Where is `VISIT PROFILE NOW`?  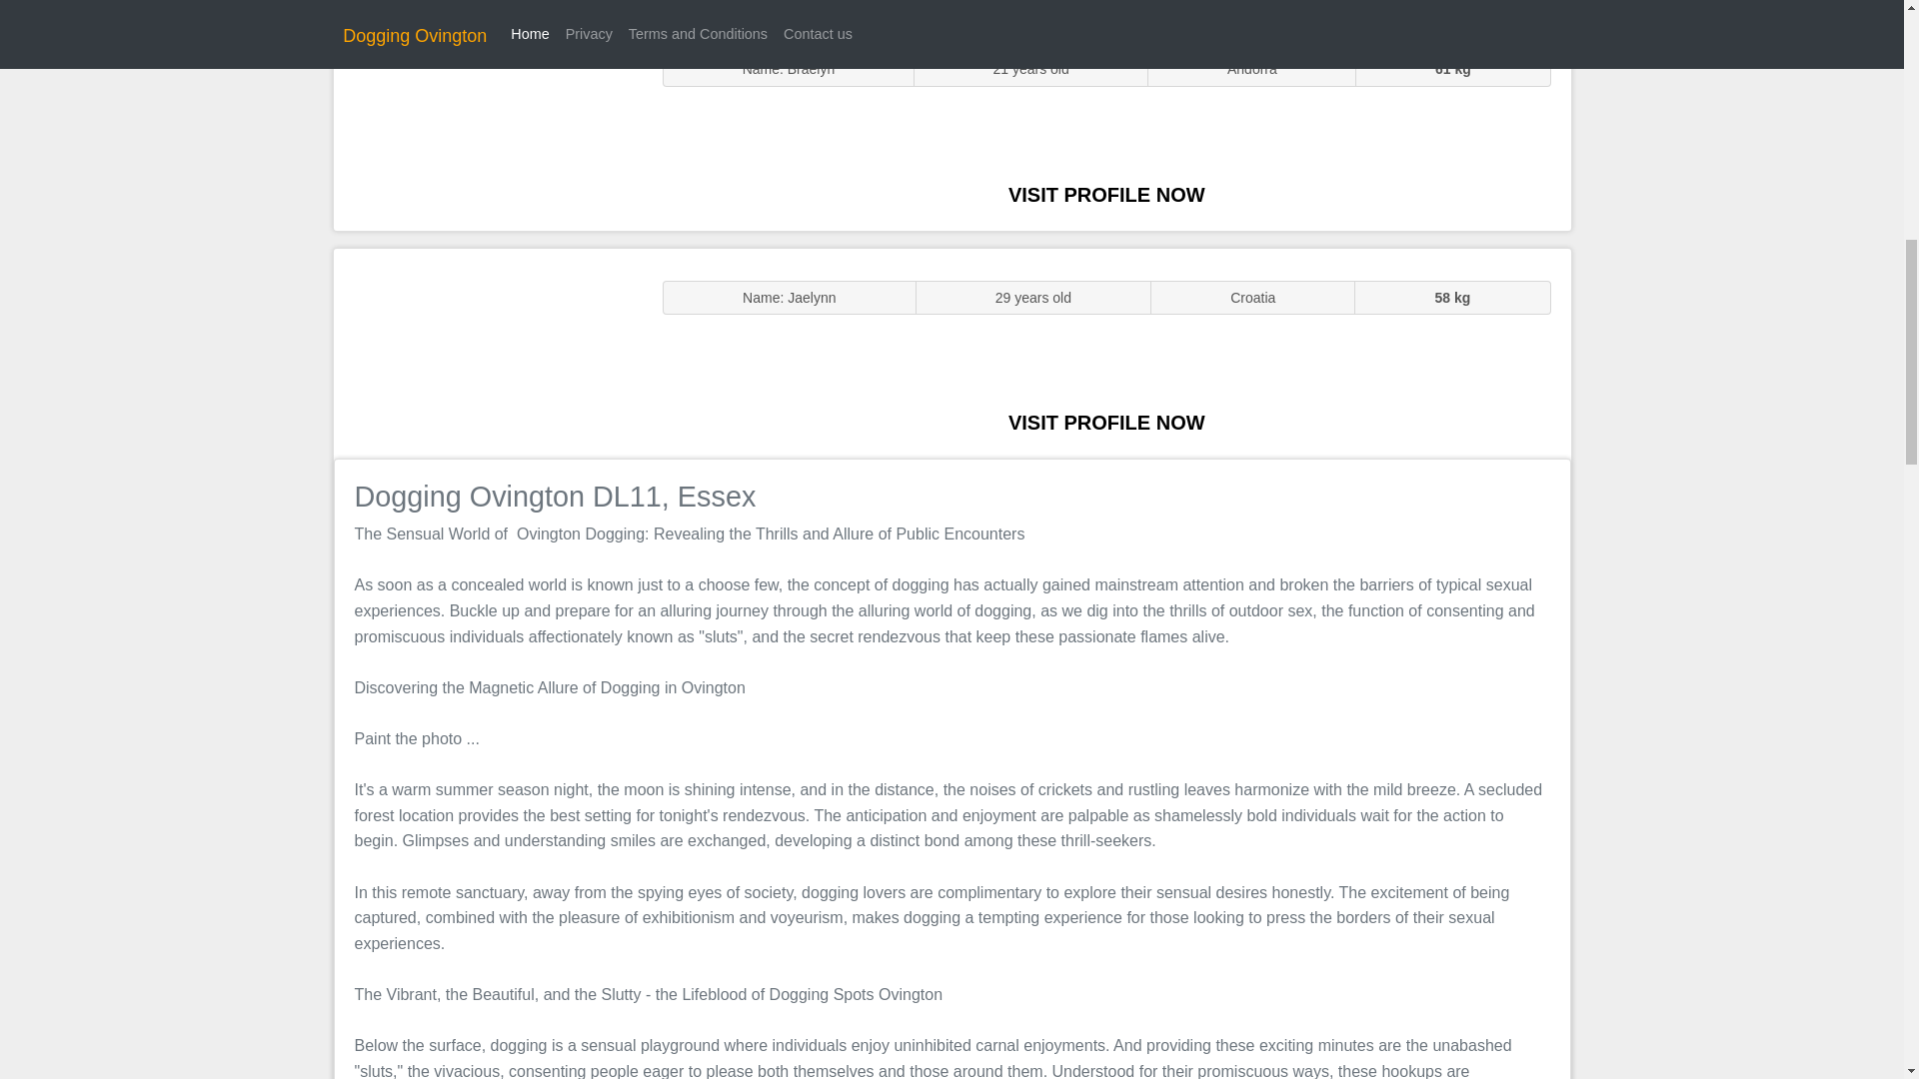 VISIT PROFILE NOW is located at coordinates (1106, 194).